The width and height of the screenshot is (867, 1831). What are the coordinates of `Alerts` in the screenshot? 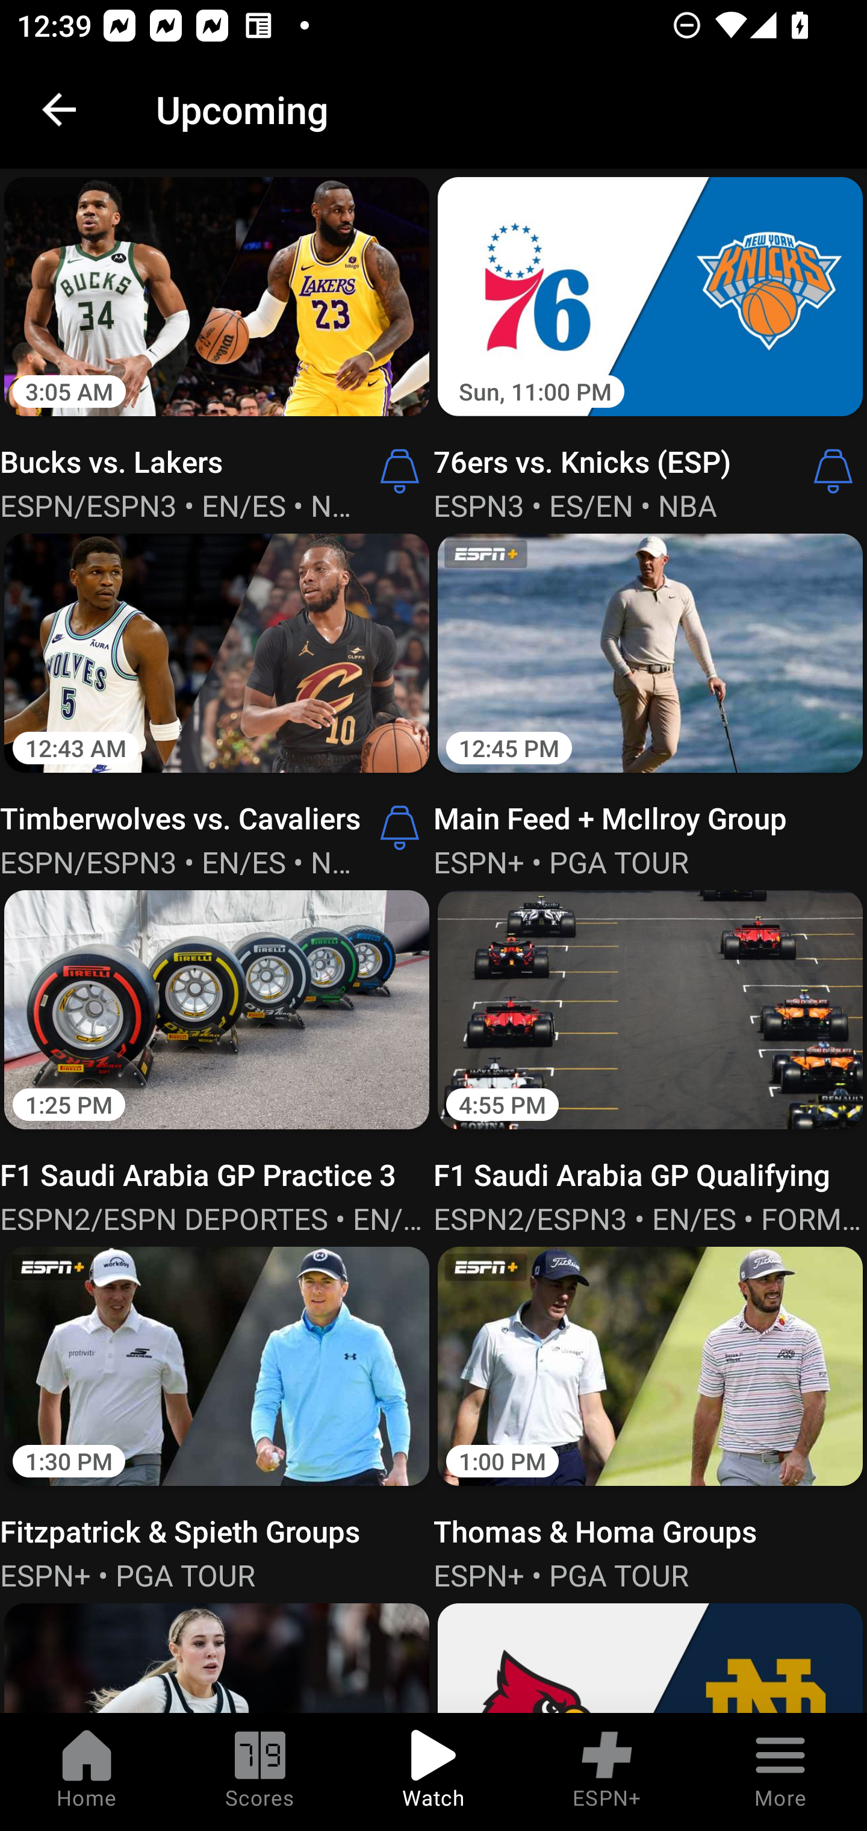 It's located at (400, 828).